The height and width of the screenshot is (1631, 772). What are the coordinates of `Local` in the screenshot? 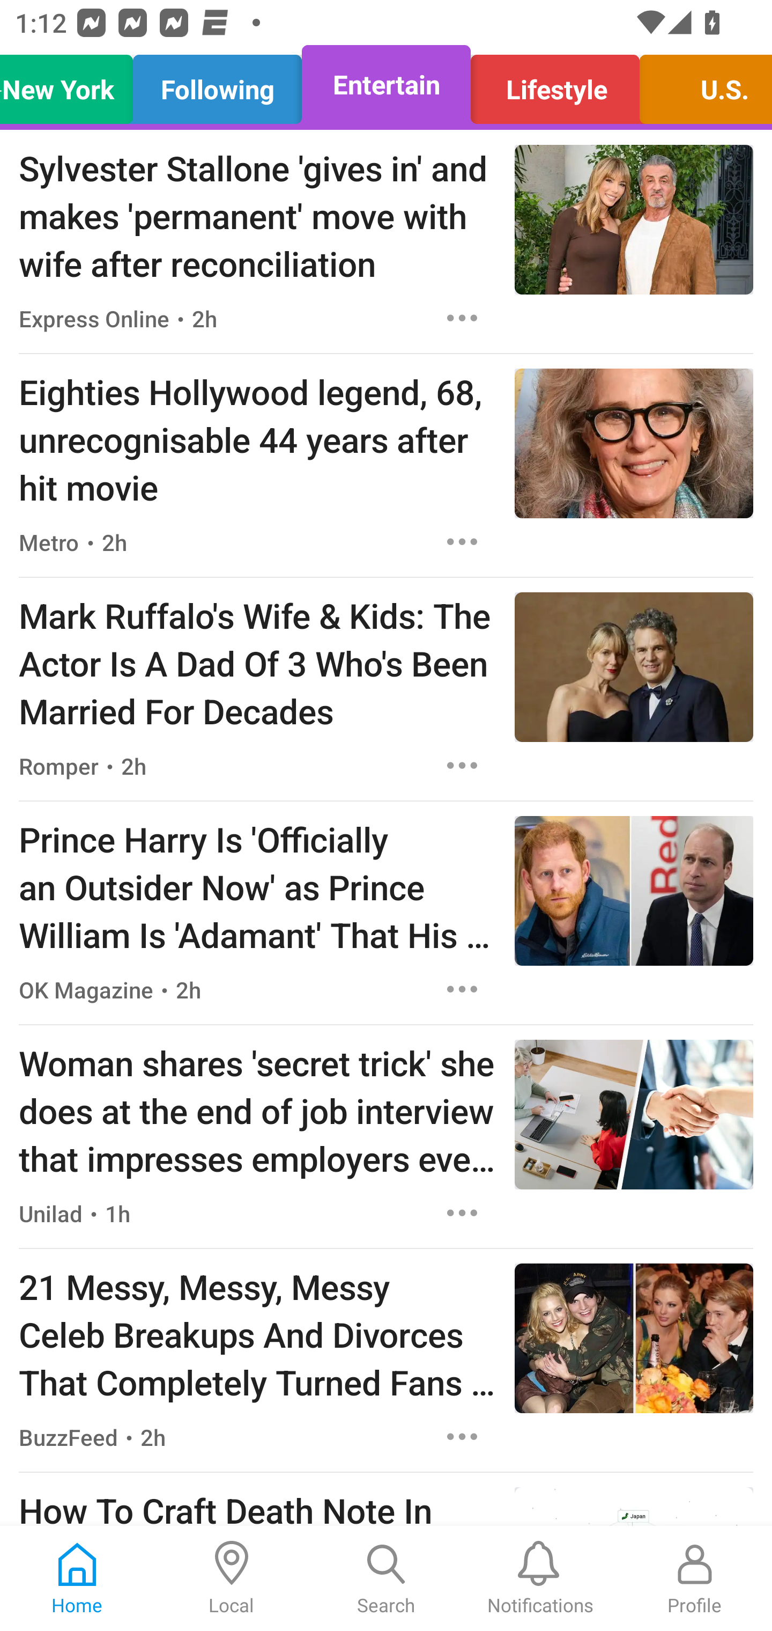 It's located at (232, 1578).